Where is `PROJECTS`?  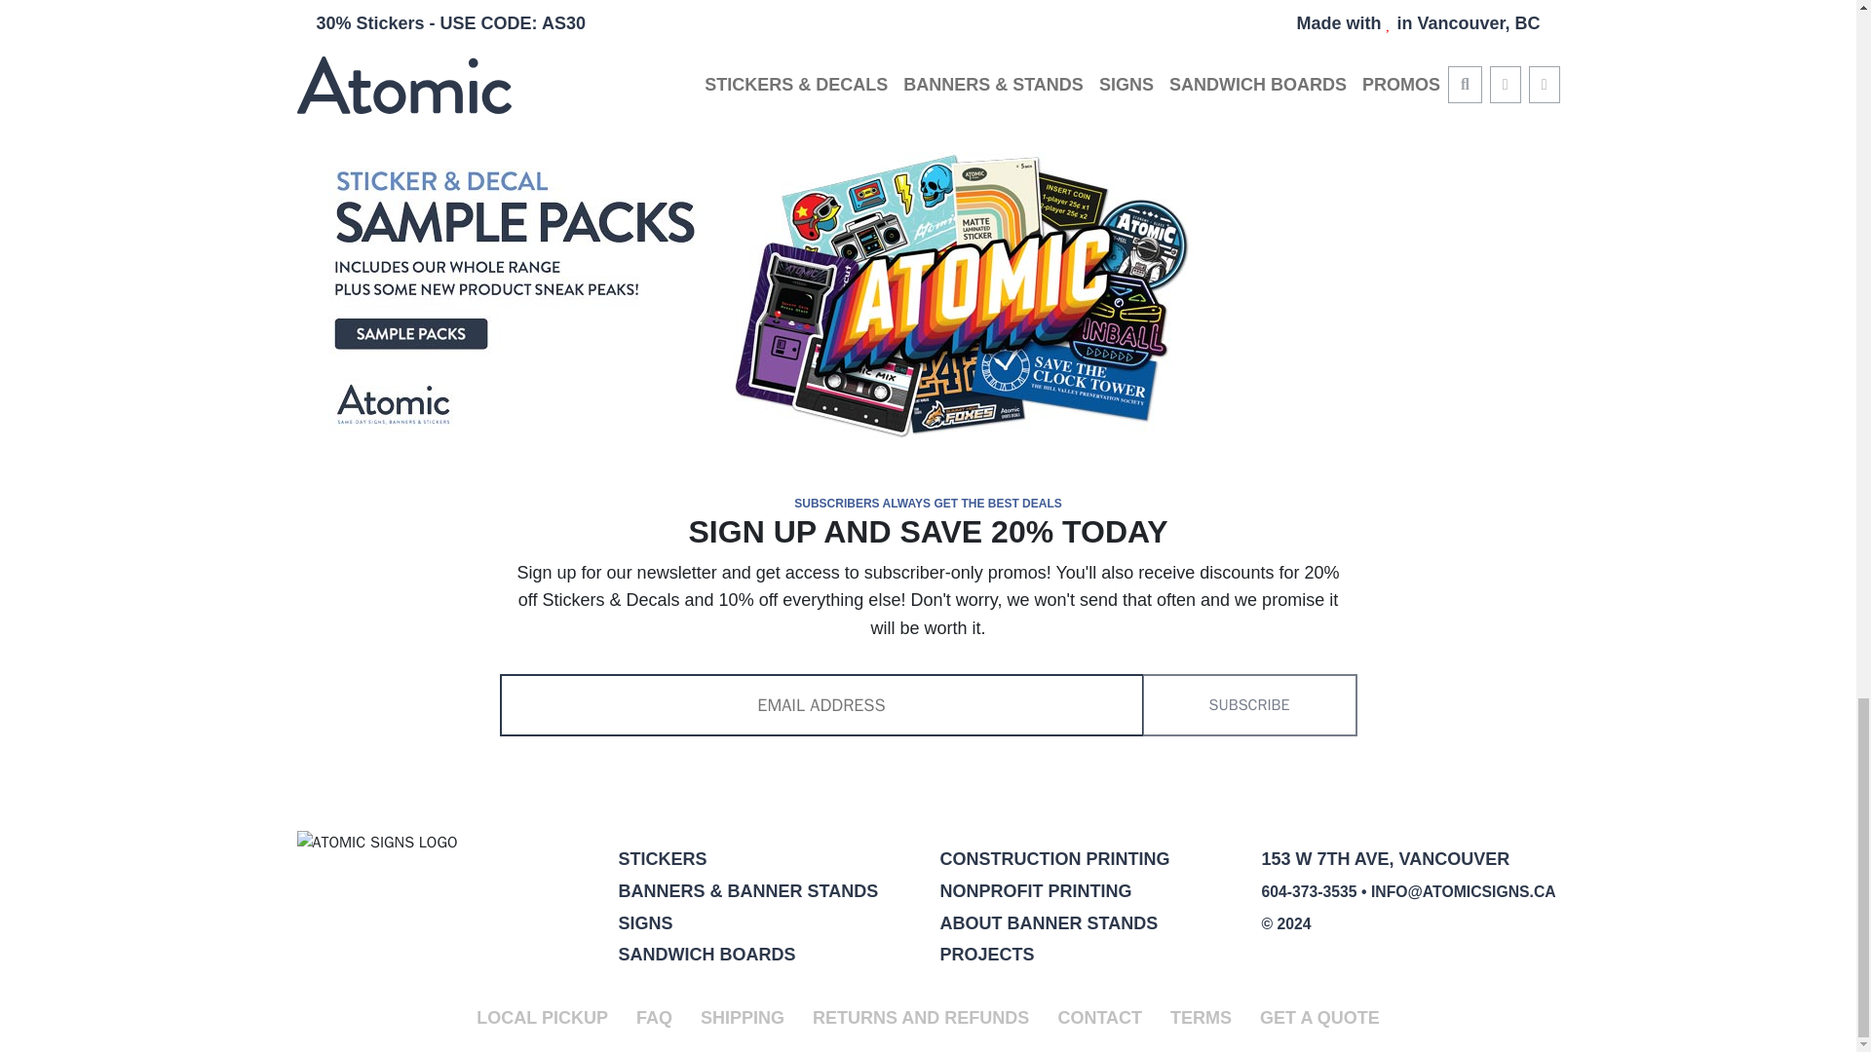
PROJECTS is located at coordinates (986, 955).